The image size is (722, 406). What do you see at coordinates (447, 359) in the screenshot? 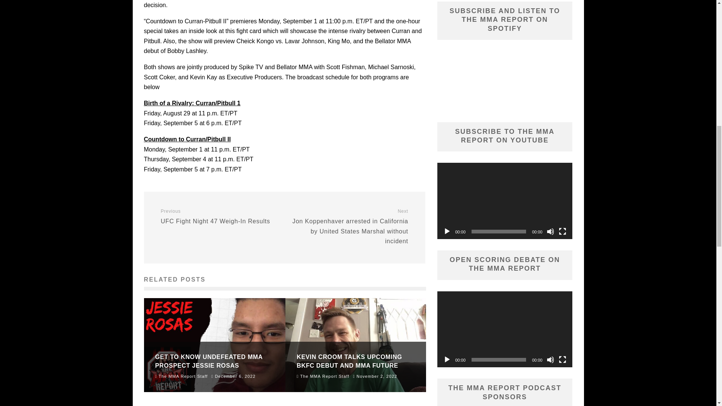
I see `Fullscreen` at bounding box center [447, 359].